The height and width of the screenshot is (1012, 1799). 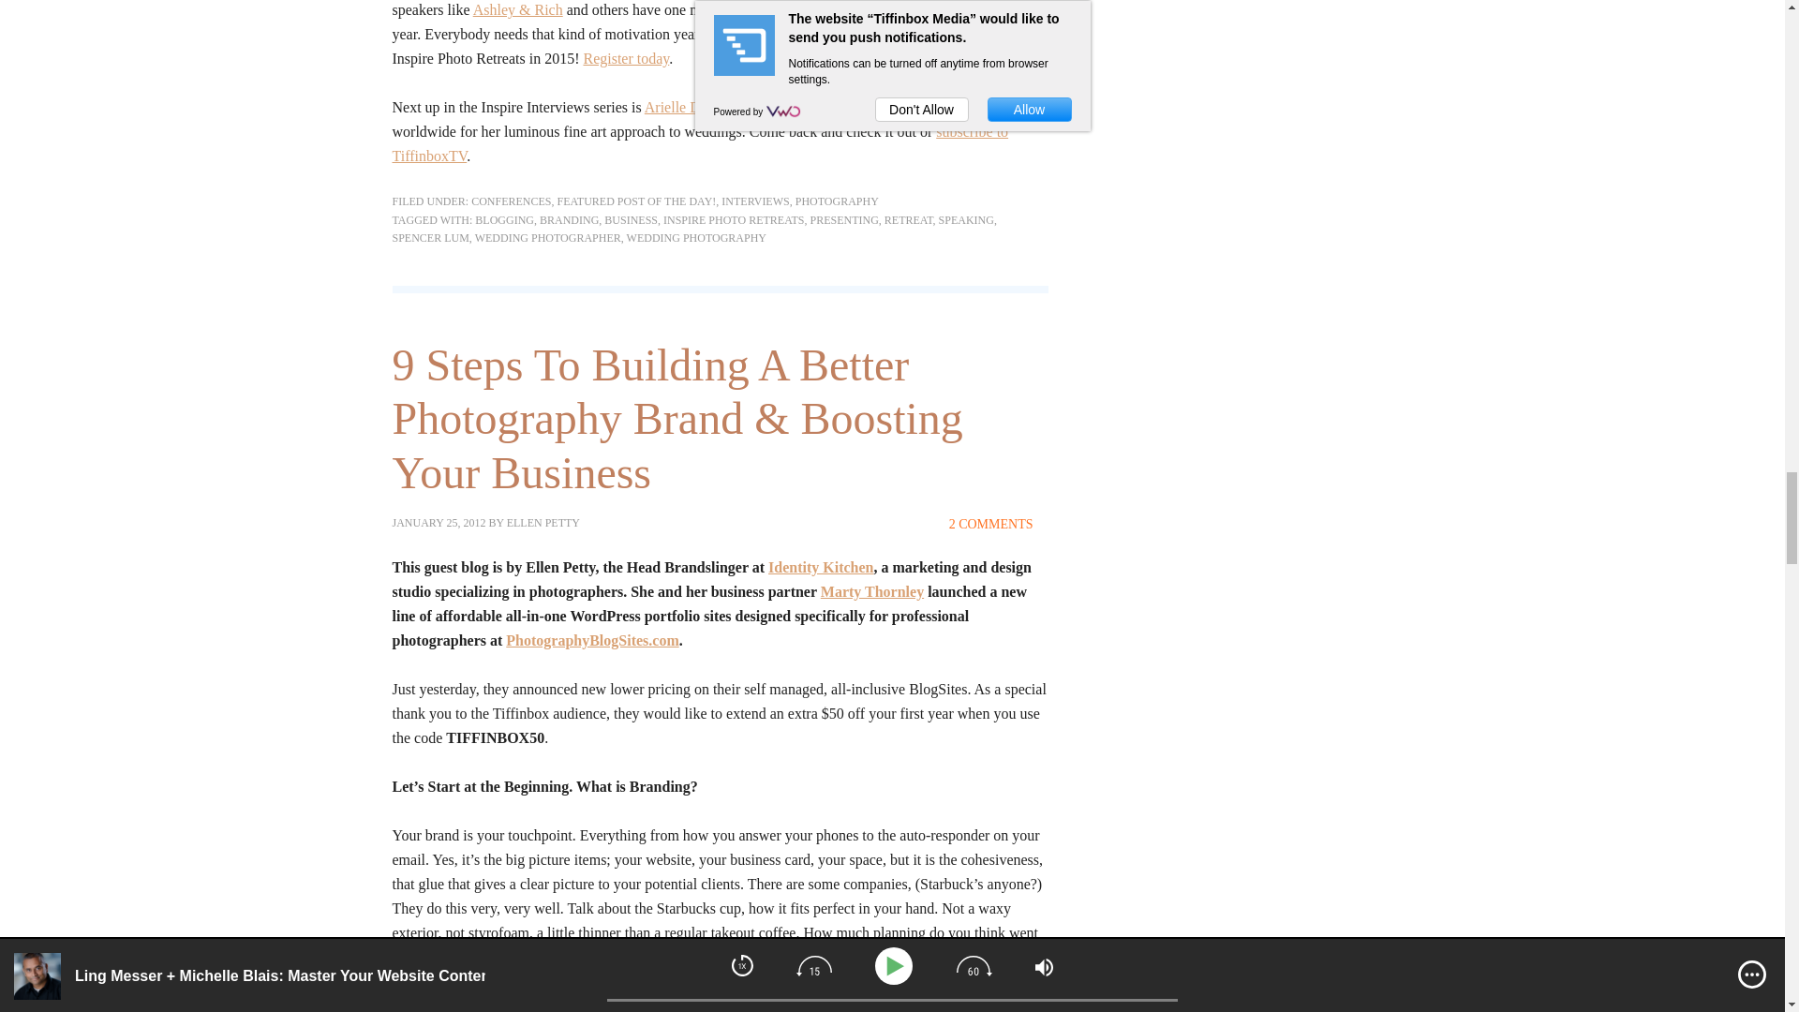 What do you see at coordinates (695, 238) in the screenshot?
I see `WEDDING PHOTOGRAPHY` at bounding box center [695, 238].